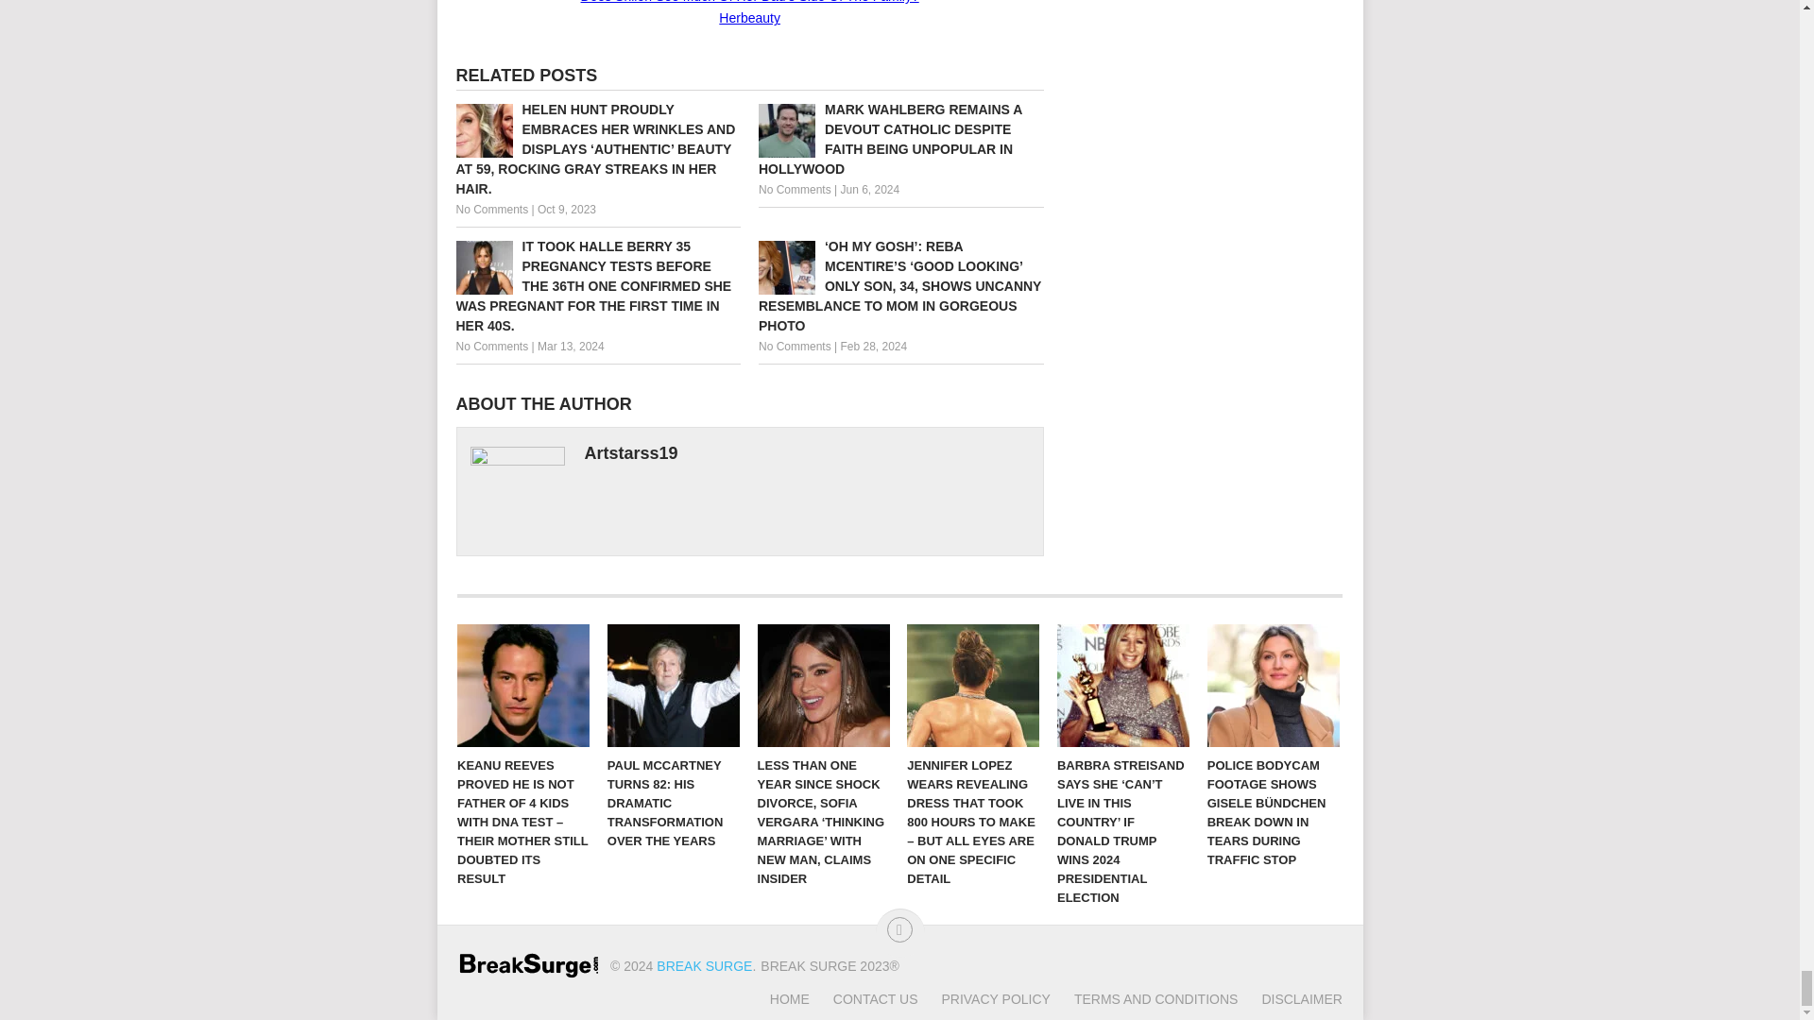 The image size is (1814, 1020). I want to click on BREAK SURGE, so click(705, 966).